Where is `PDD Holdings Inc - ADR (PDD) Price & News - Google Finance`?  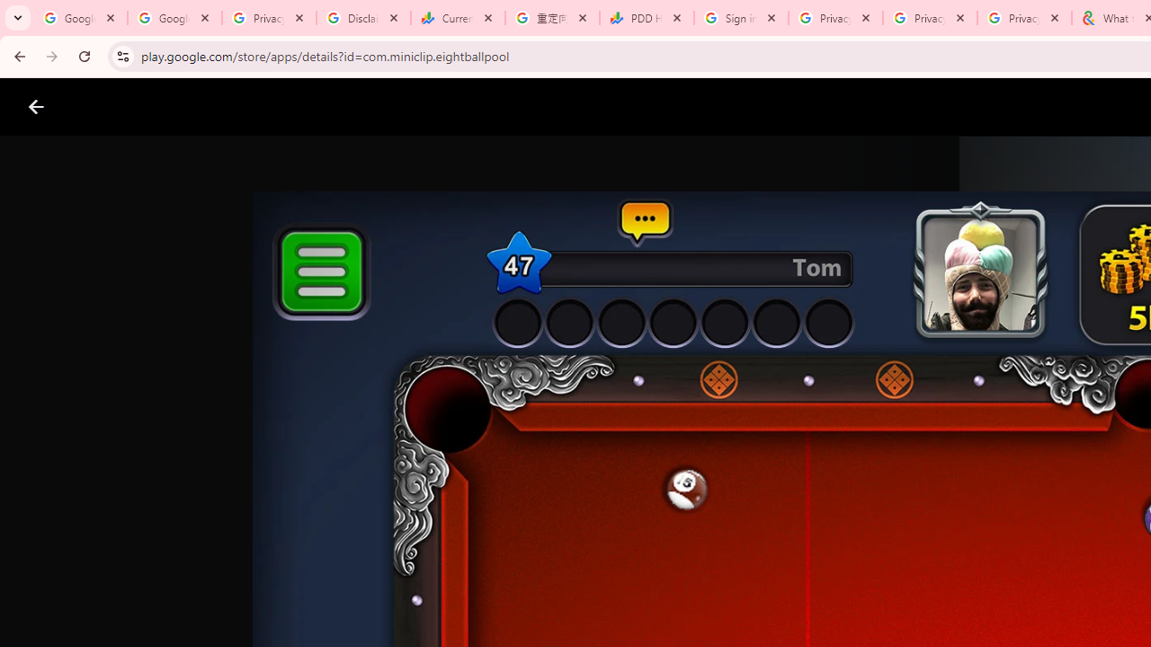 PDD Holdings Inc - ADR (PDD) Price & News - Google Finance is located at coordinates (646, 18).